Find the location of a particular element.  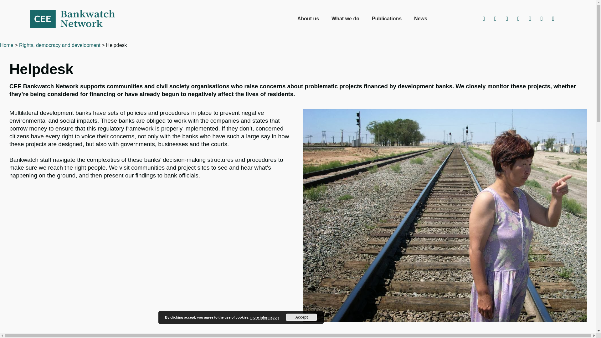

Bankwatch is located at coordinates (76, 19).